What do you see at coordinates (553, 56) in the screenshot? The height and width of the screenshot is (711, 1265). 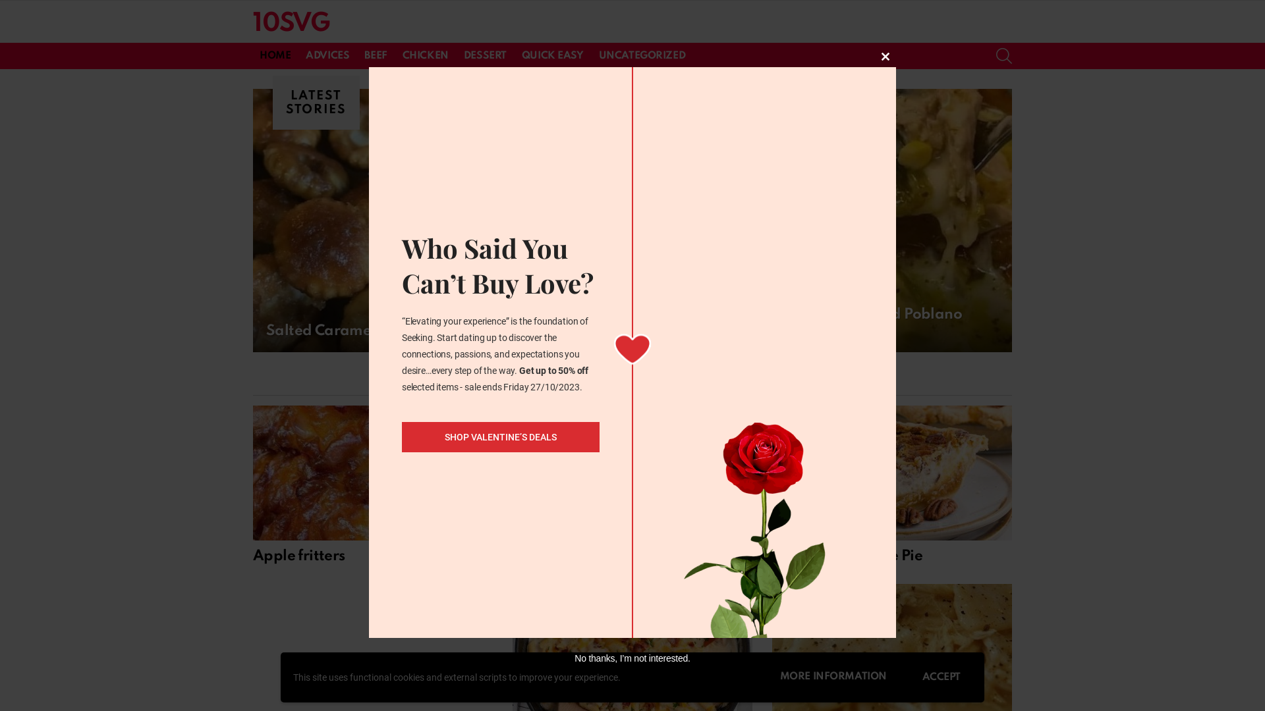 I see `QUICK EASY` at bounding box center [553, 56].